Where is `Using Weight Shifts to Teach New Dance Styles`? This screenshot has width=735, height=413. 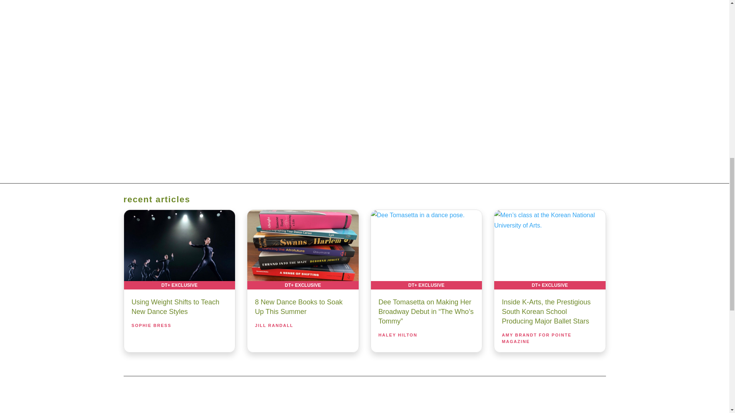 Using Weight Shifts to Teach New Dance Styles is located at coordinates (180, 249).